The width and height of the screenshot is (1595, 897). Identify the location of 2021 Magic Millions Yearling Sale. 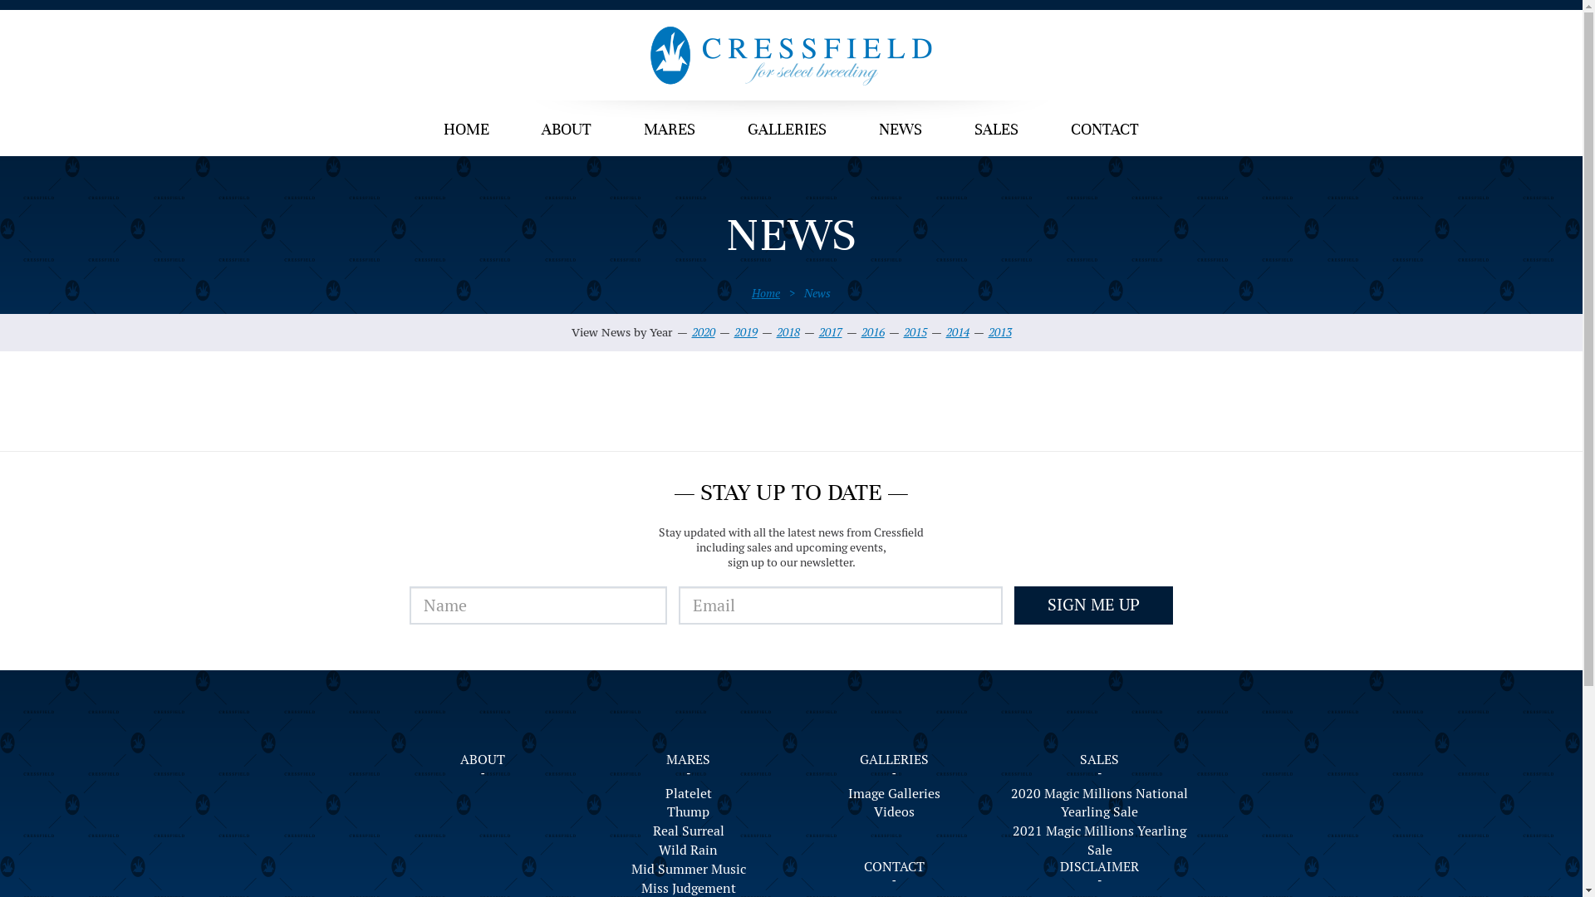
(1100, 841).